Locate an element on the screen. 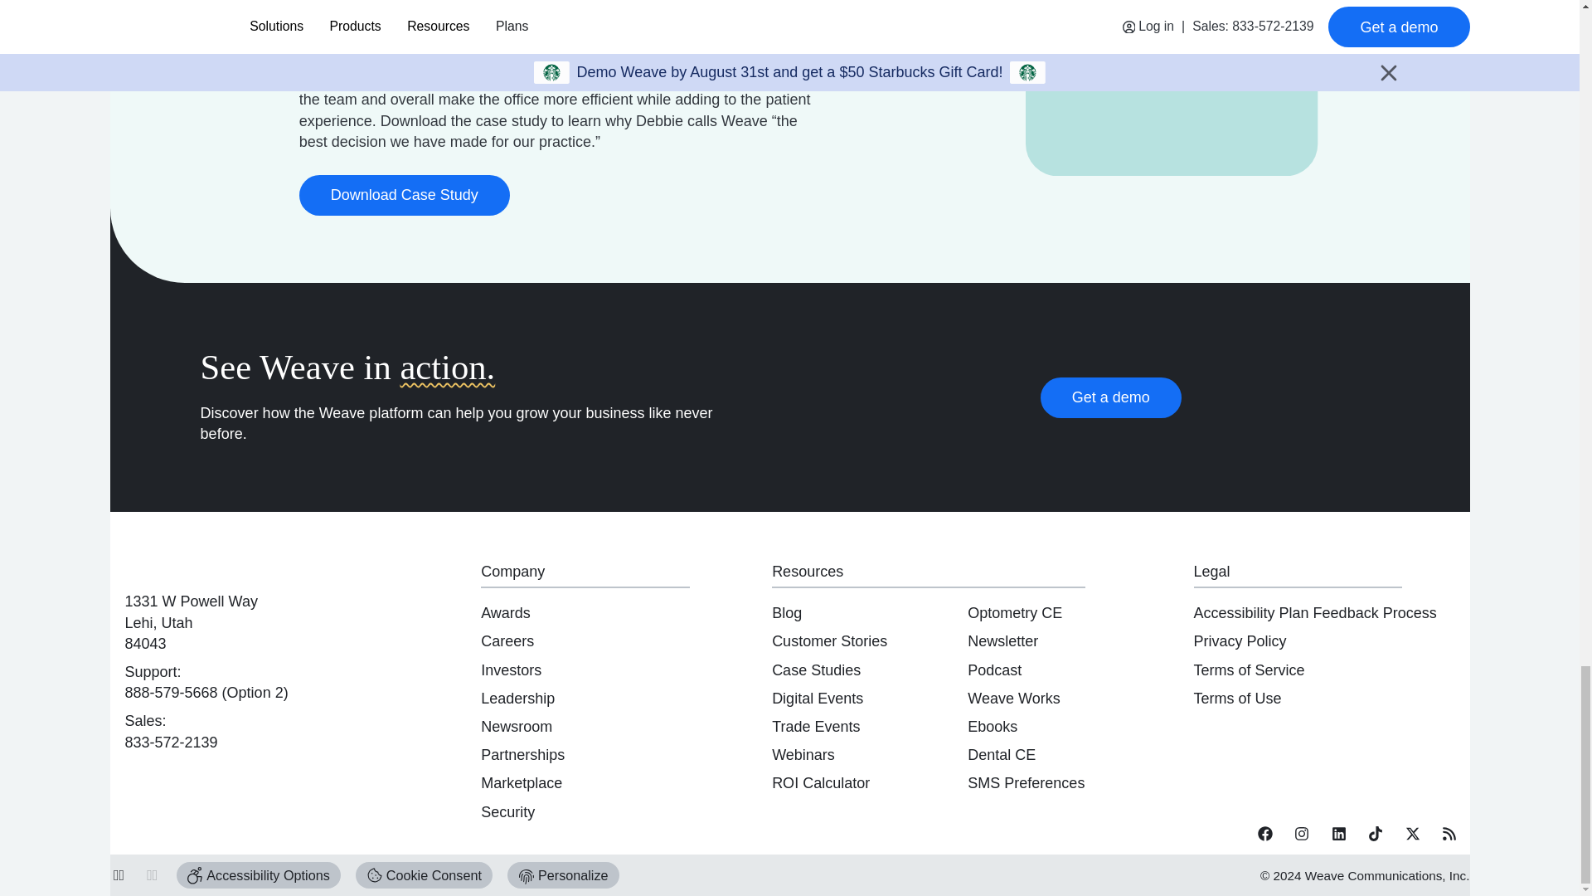  Newsletter is located at coordinates (1002, 640).